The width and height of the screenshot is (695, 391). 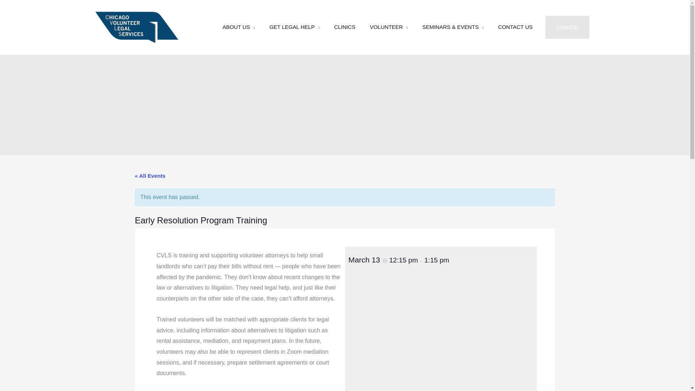 I want to click on VOLUNTEER, so click(x=389, y=27).